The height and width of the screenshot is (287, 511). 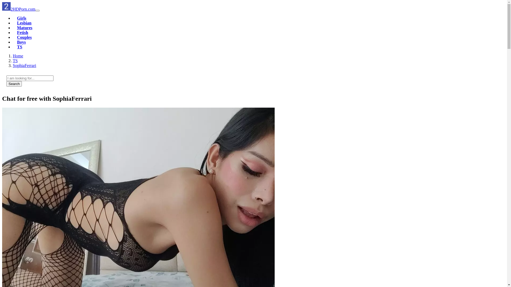 What do you see at coordinates (14, 84) in the screenshot?
I see `Search` at bounding box center [14, 84].